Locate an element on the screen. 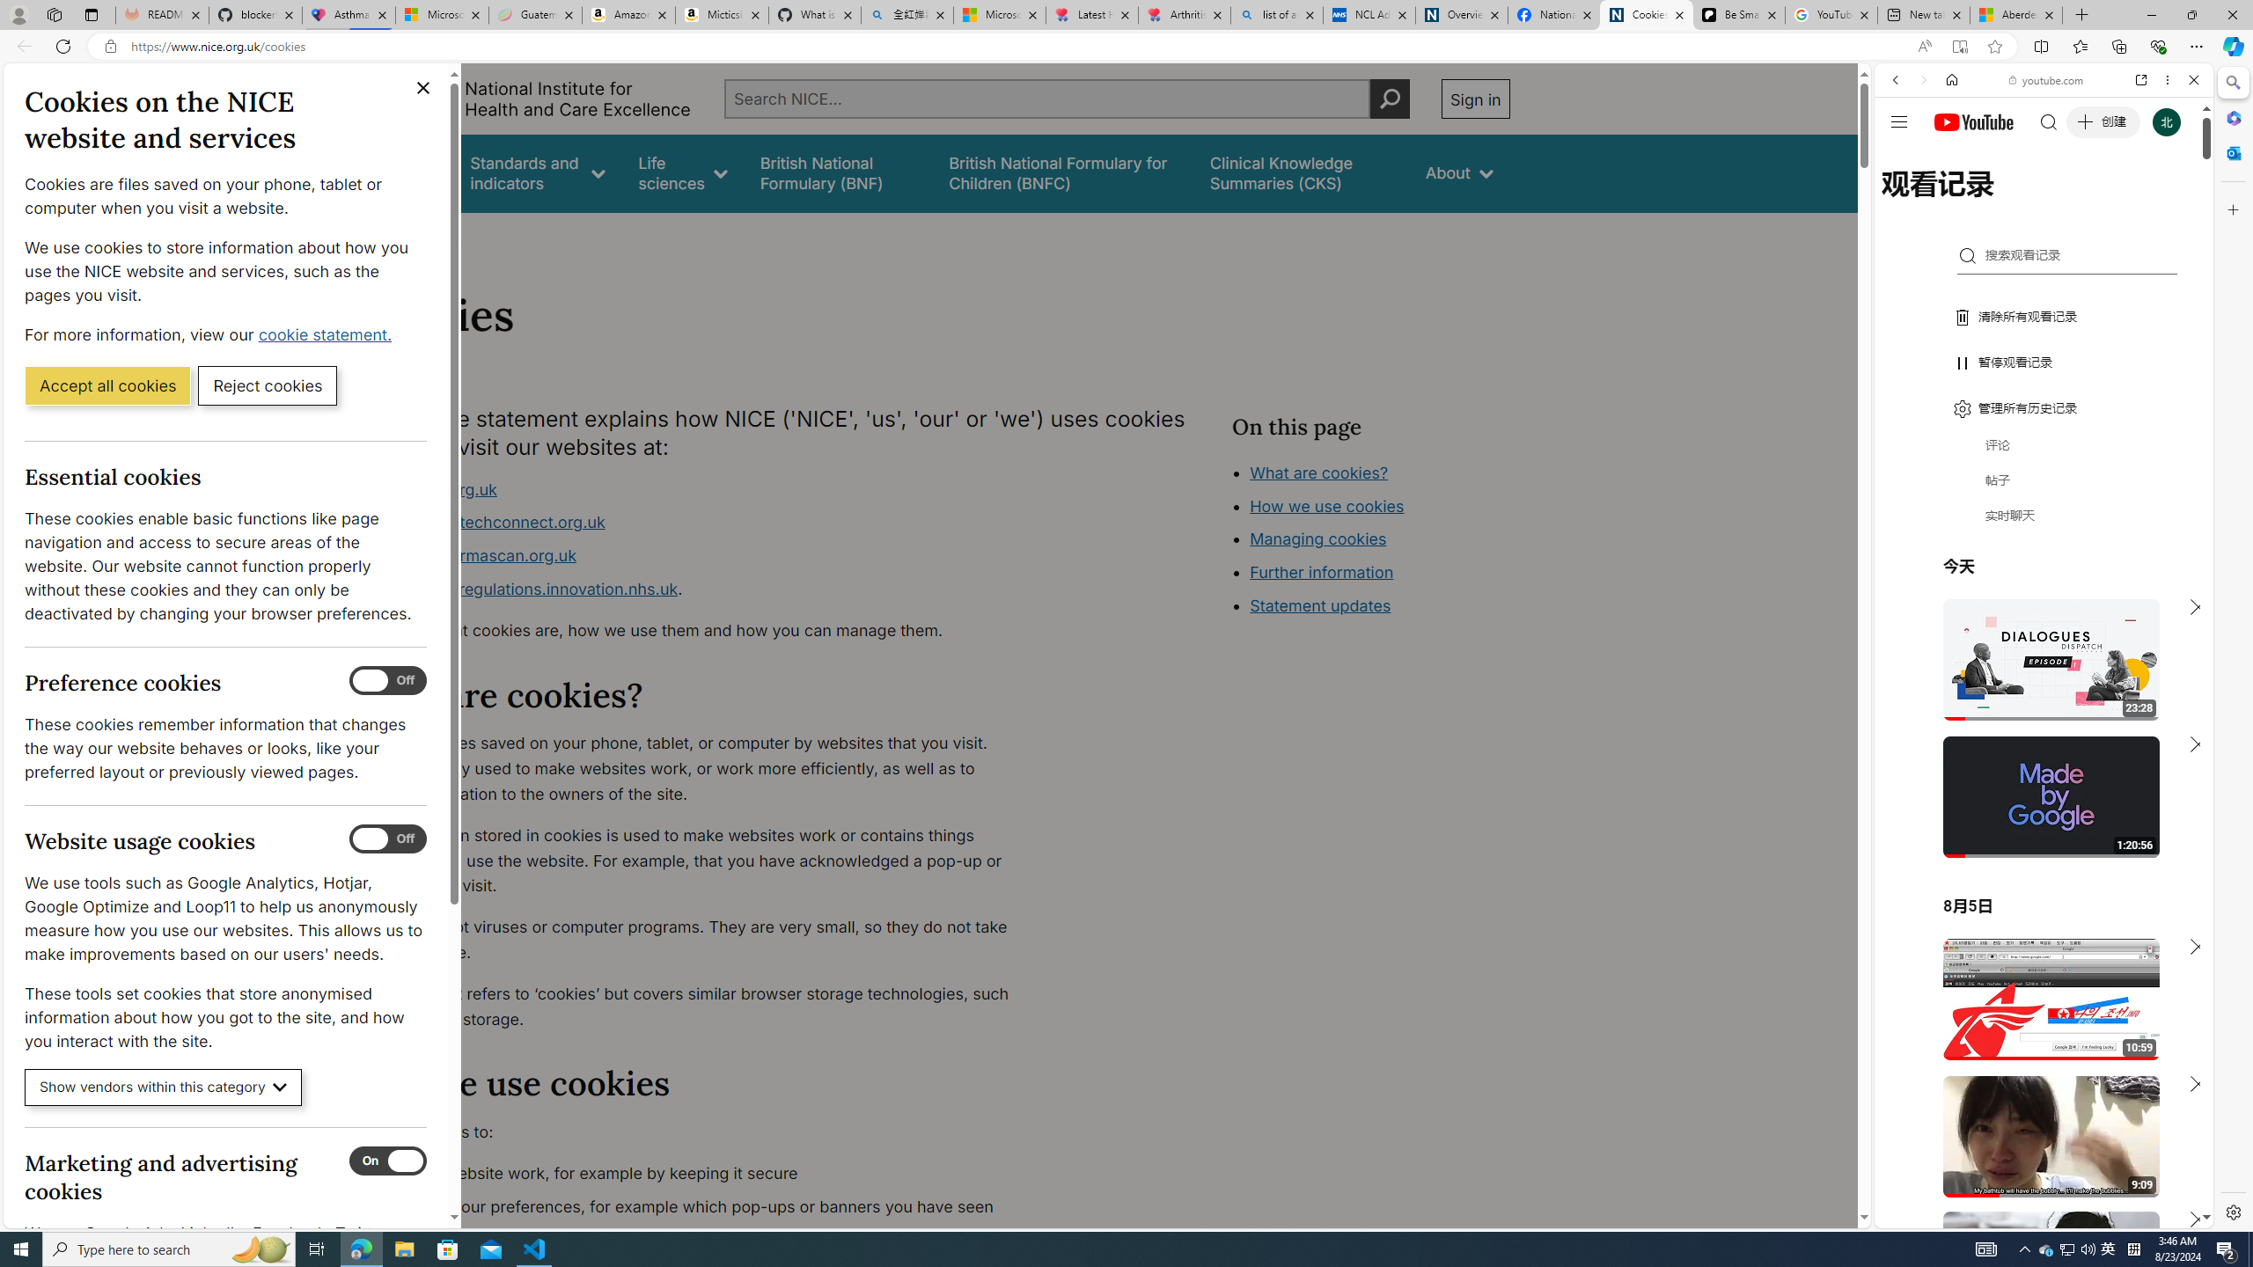  About is located at coordinates (438, 236).